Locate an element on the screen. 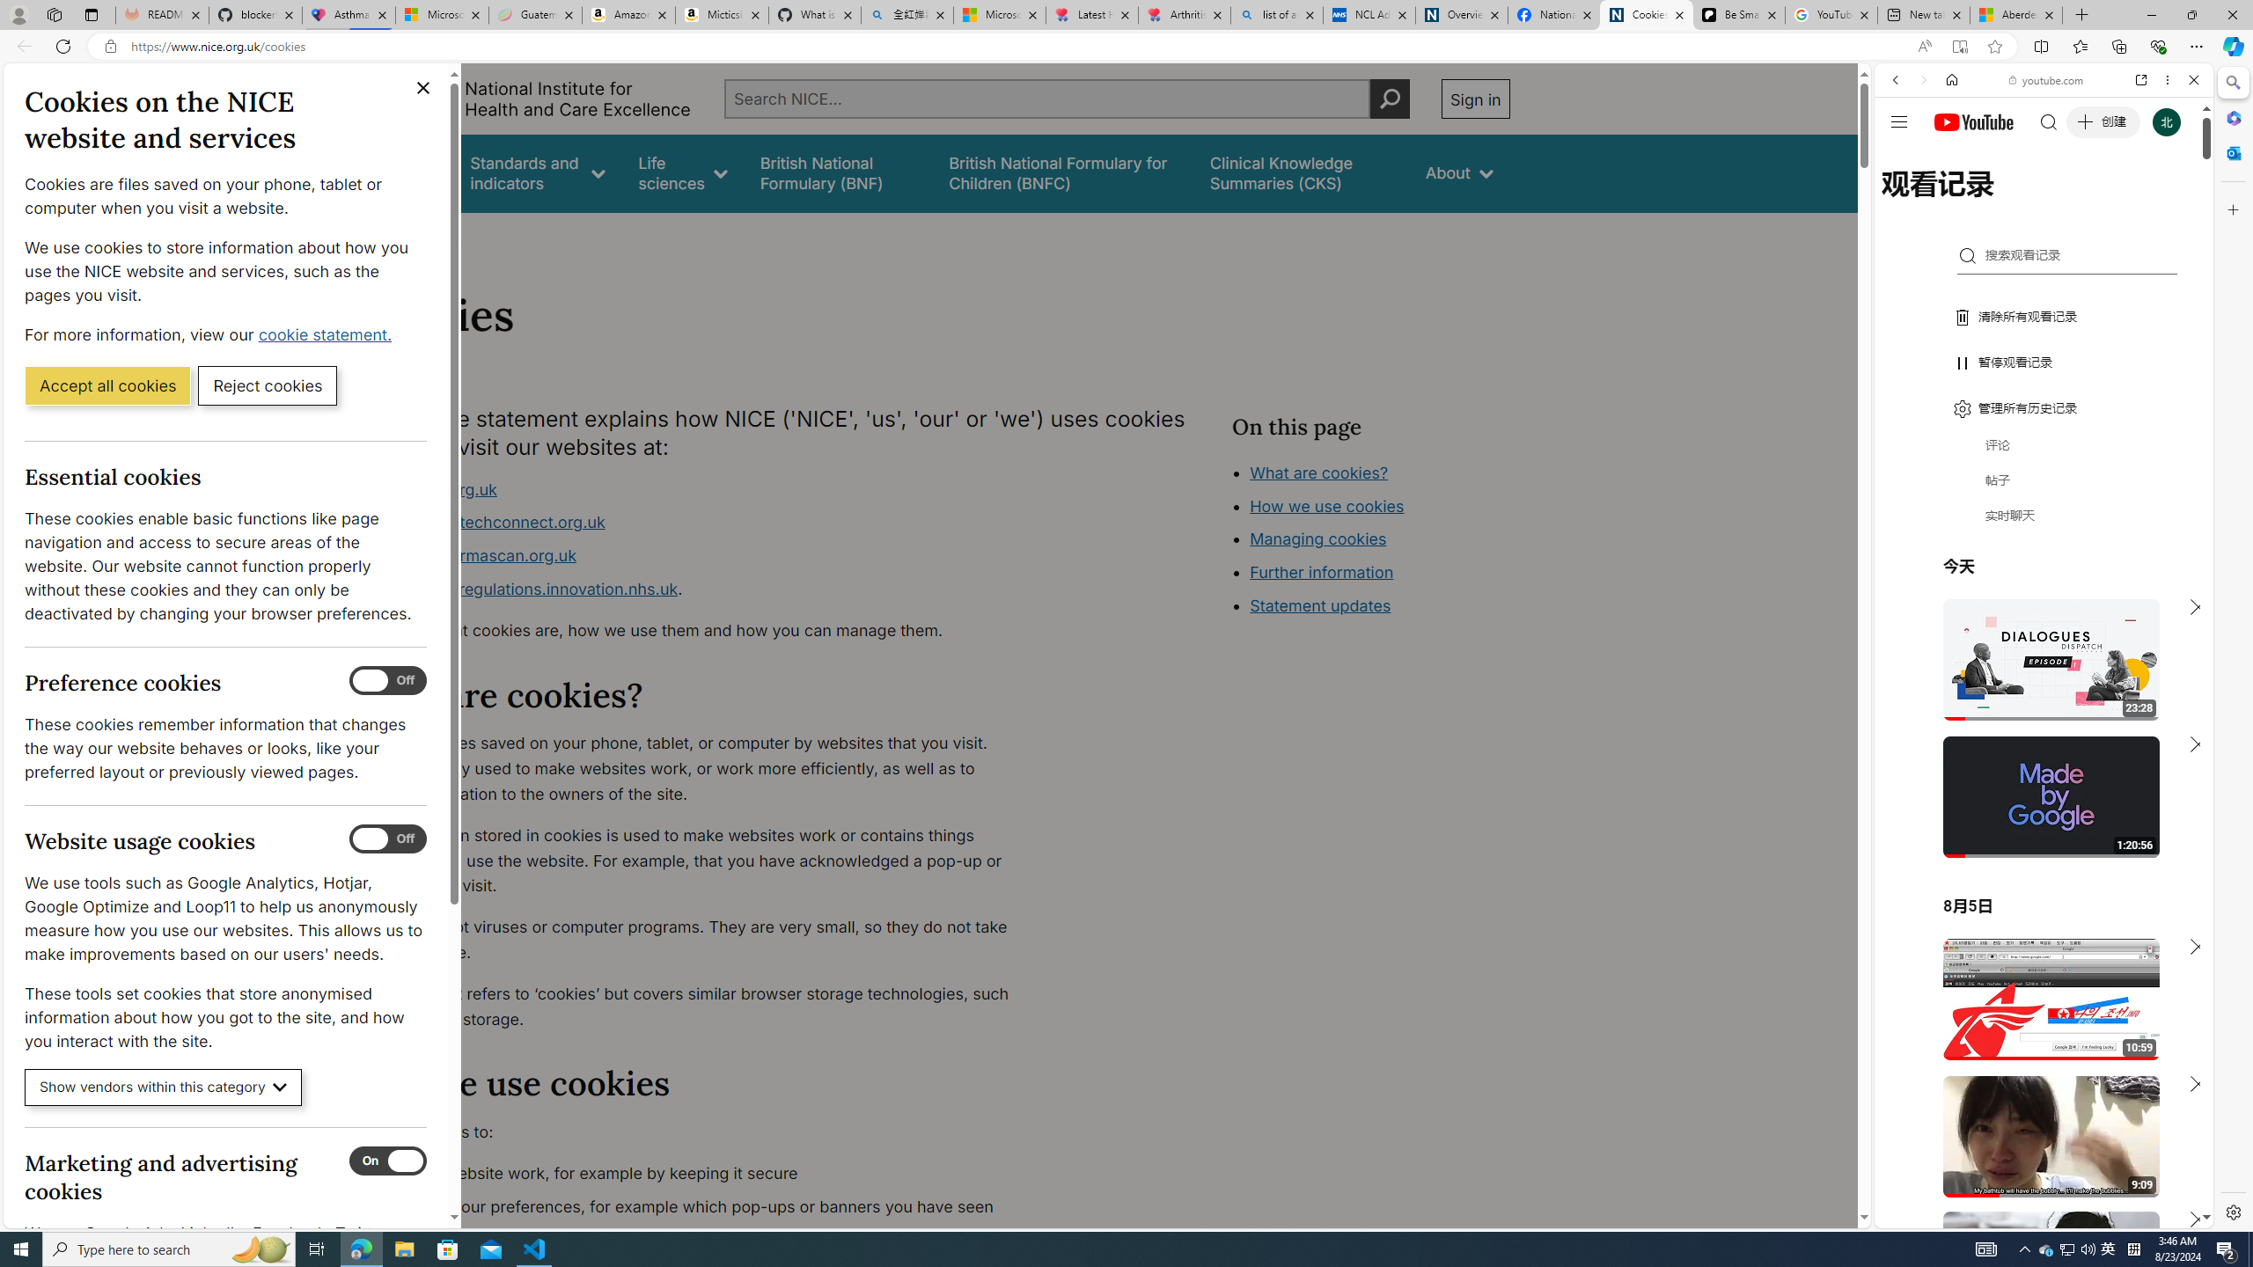  About is located at coordinates (438, 236).